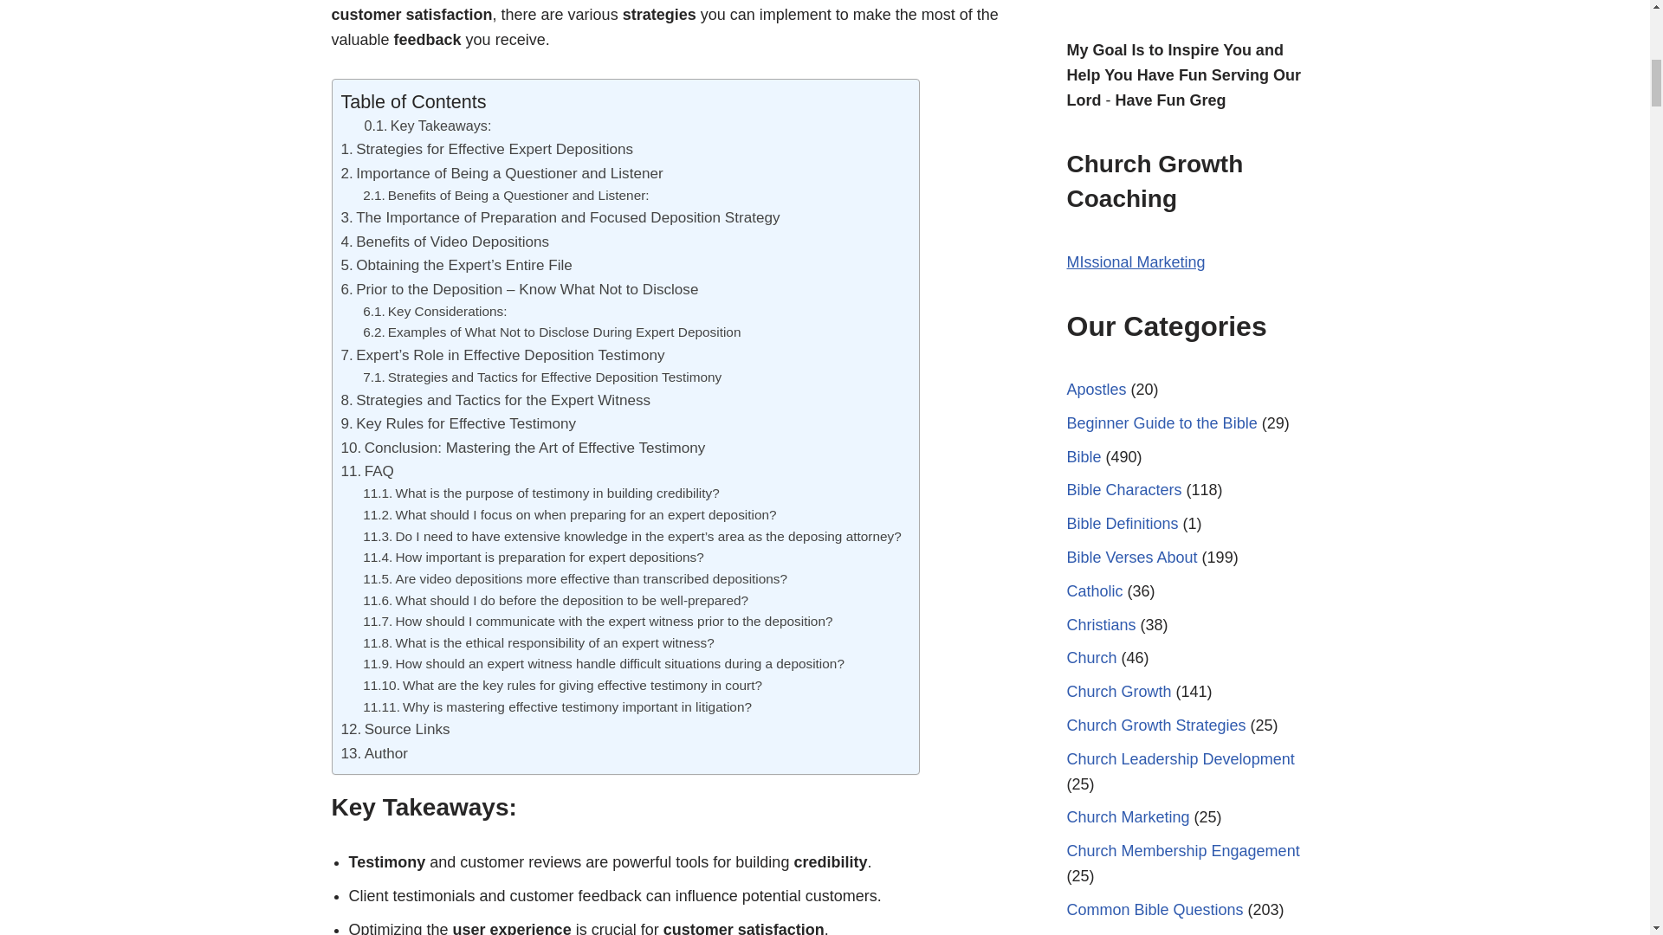 Image resolution: width=1663 pixels, height=935 pixels. Describe the element at coordinates (502, 173) in the screenshot. I see `Importance of Being a Questioner and Listener` at that location.